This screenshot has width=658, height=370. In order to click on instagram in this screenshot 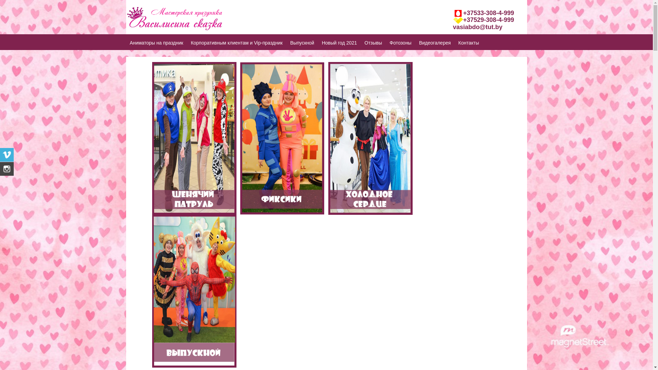, I will do `click(7, 169)`.